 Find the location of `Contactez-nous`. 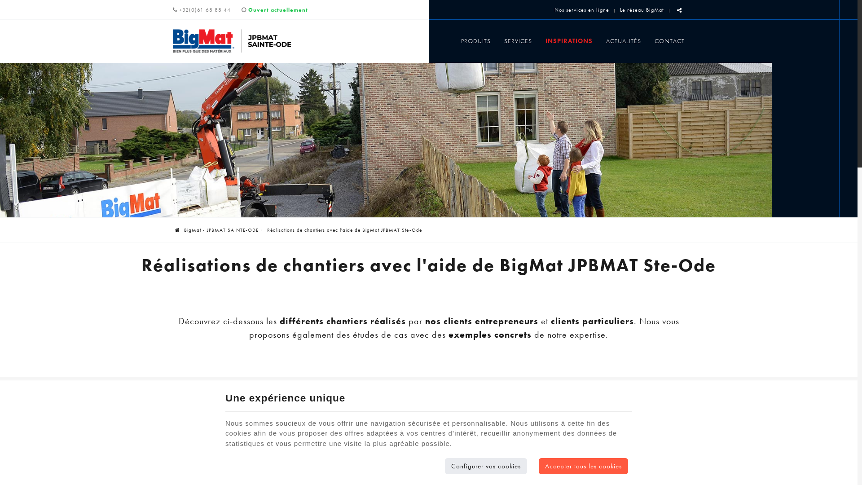

Contactez-nous is located at coordinates (503, 442).